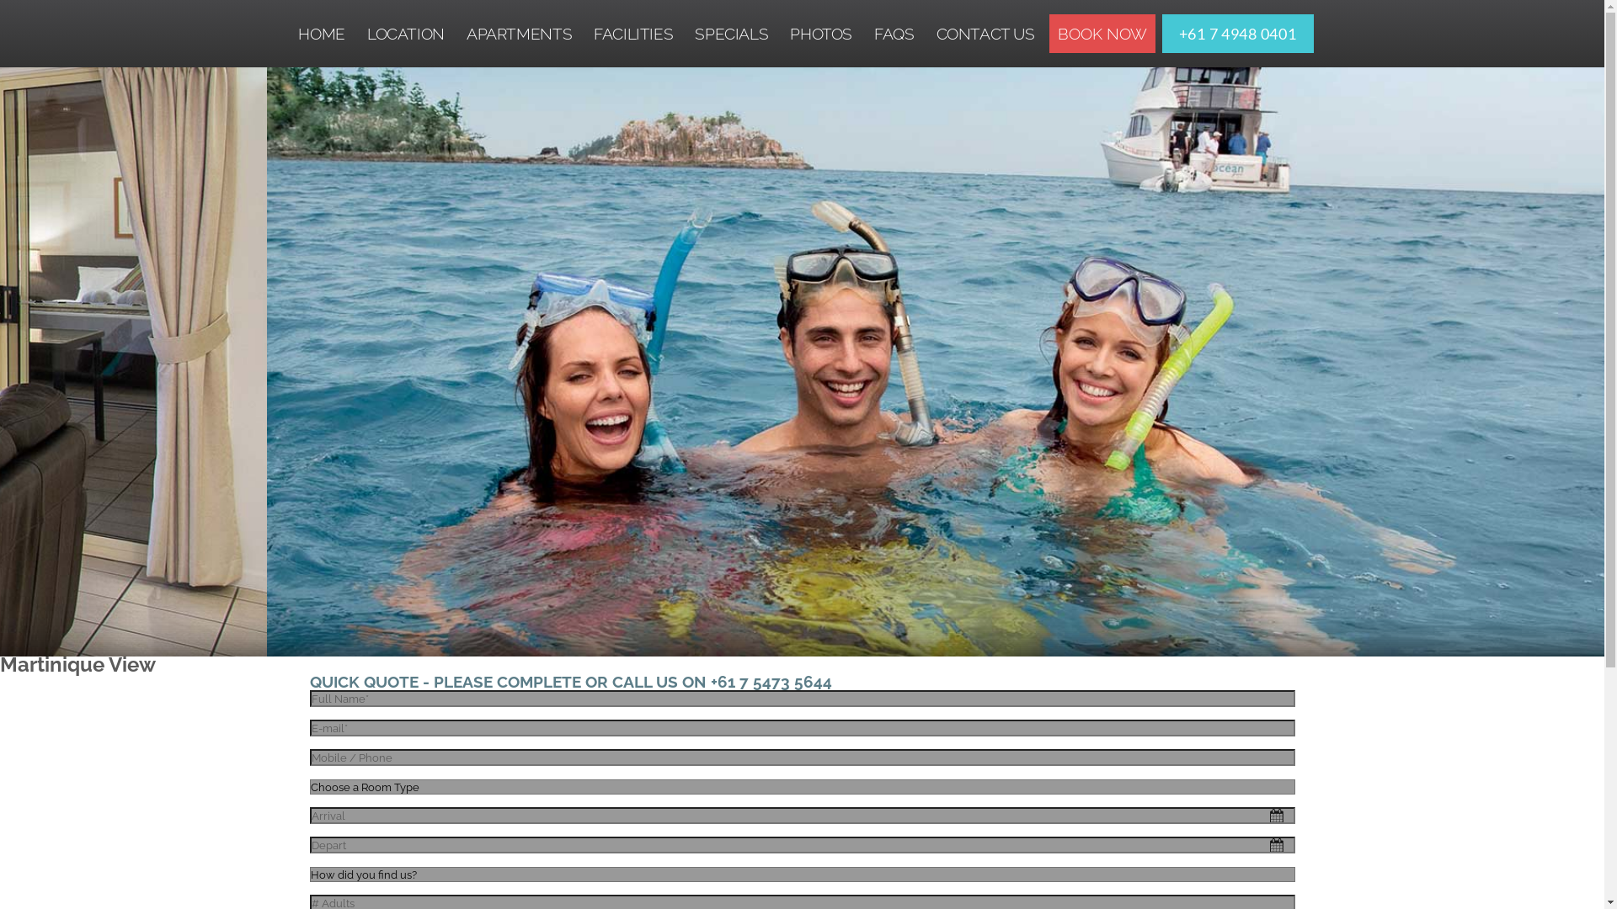 This screenshot has width=1617, height=909. I want to click on BOOK NOW, so click(1102, 34).